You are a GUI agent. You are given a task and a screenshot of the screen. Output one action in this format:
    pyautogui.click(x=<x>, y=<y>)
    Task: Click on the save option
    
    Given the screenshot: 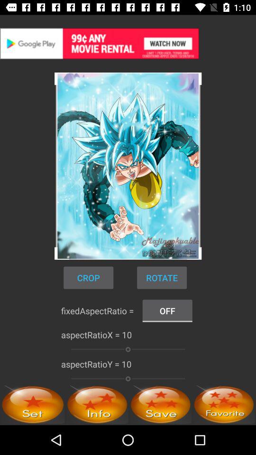 What is the action you would take?
    pyautogui.click(x=160, y=405)
    